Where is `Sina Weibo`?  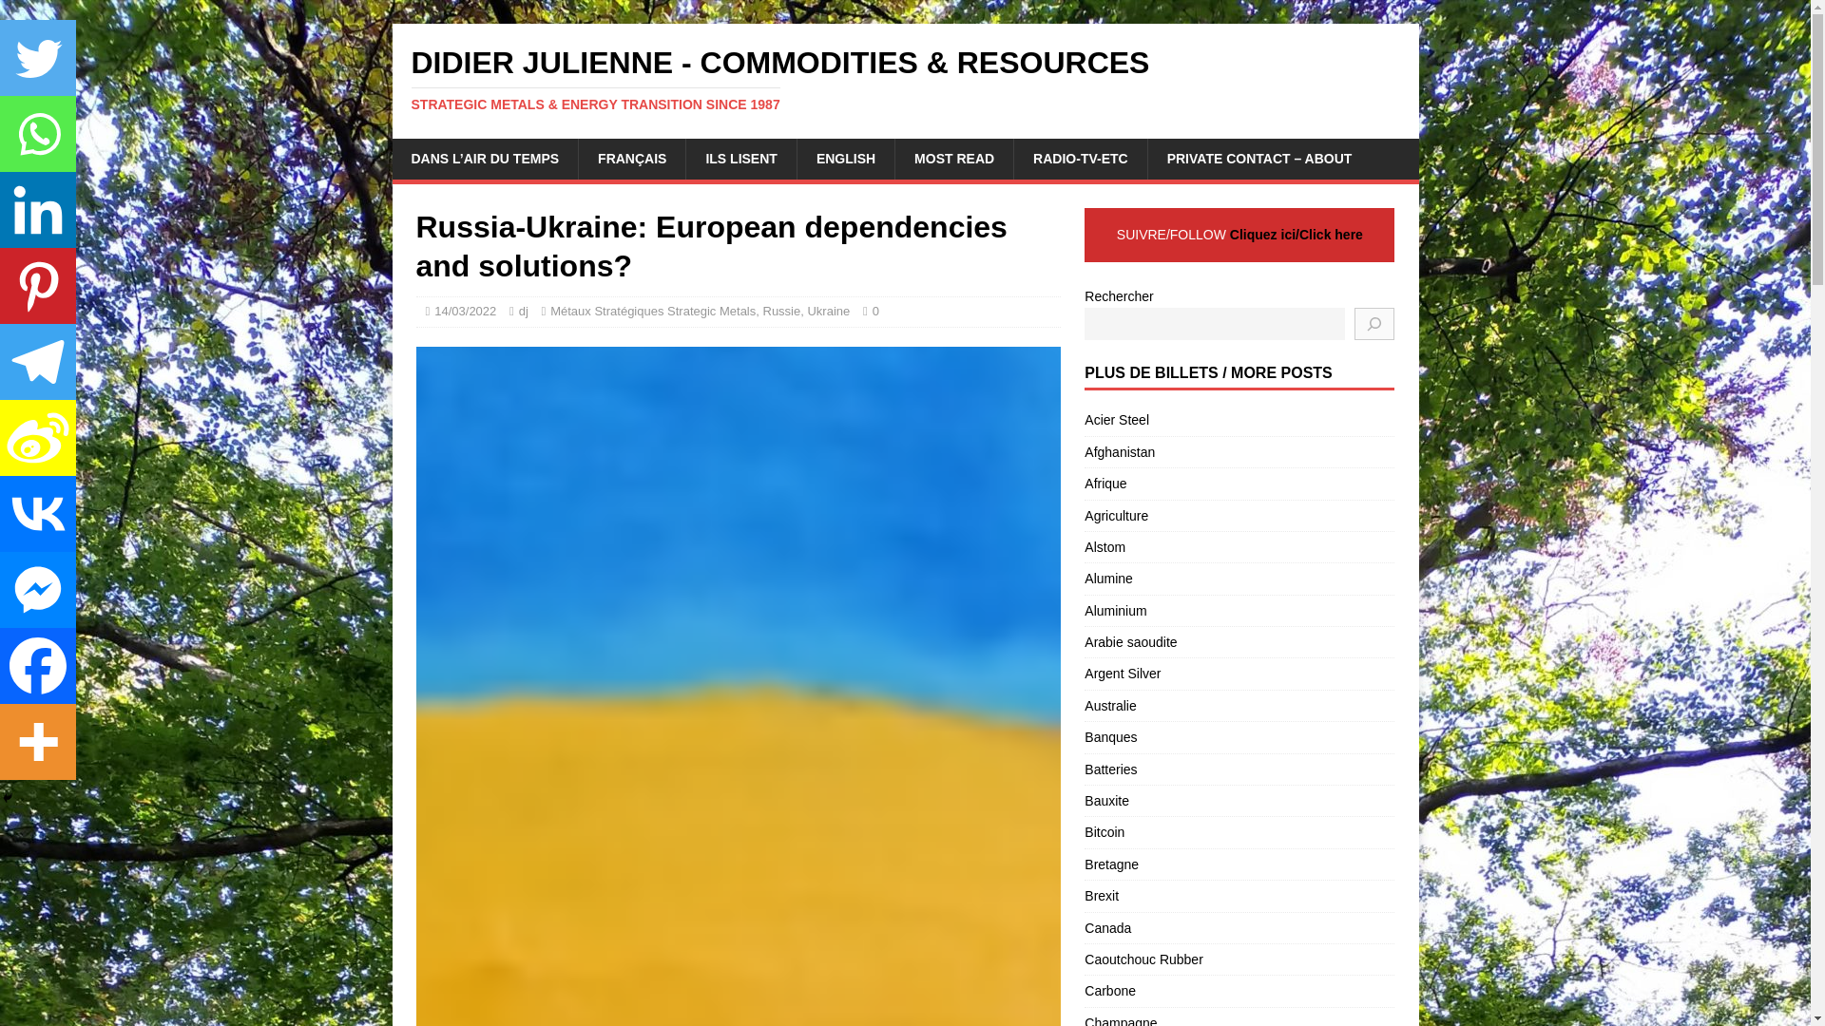 Sina Weibo is located at coordinates (38, 438).